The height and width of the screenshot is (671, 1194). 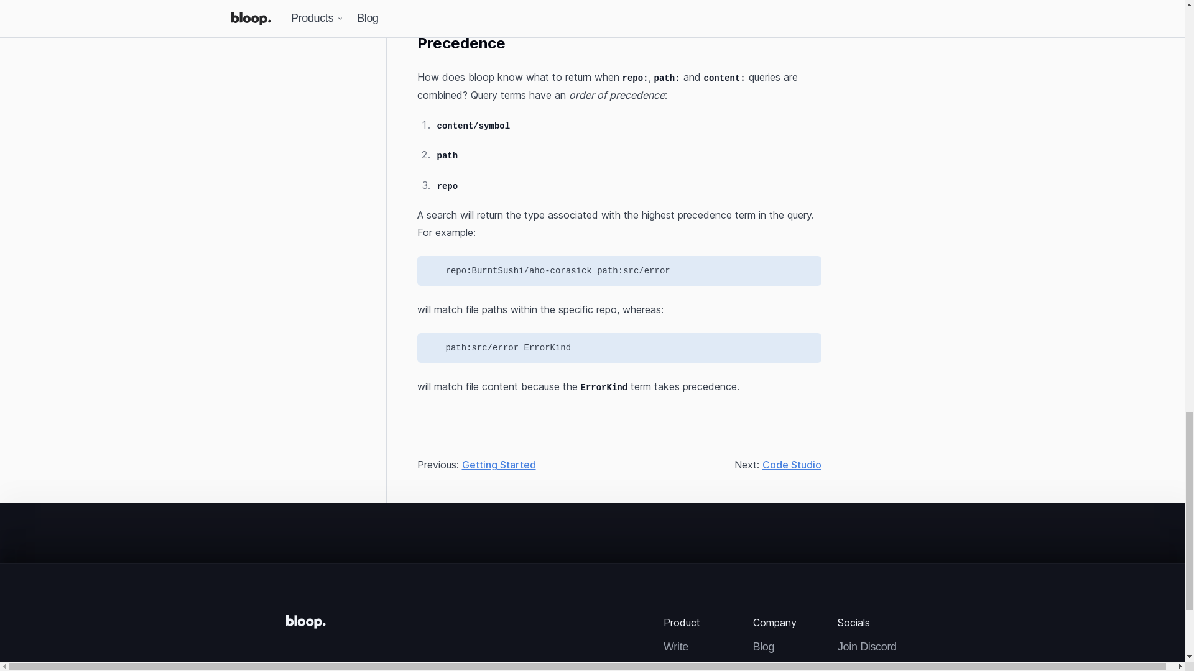 I want to click on Code Studio, so click(x=792, y=465).